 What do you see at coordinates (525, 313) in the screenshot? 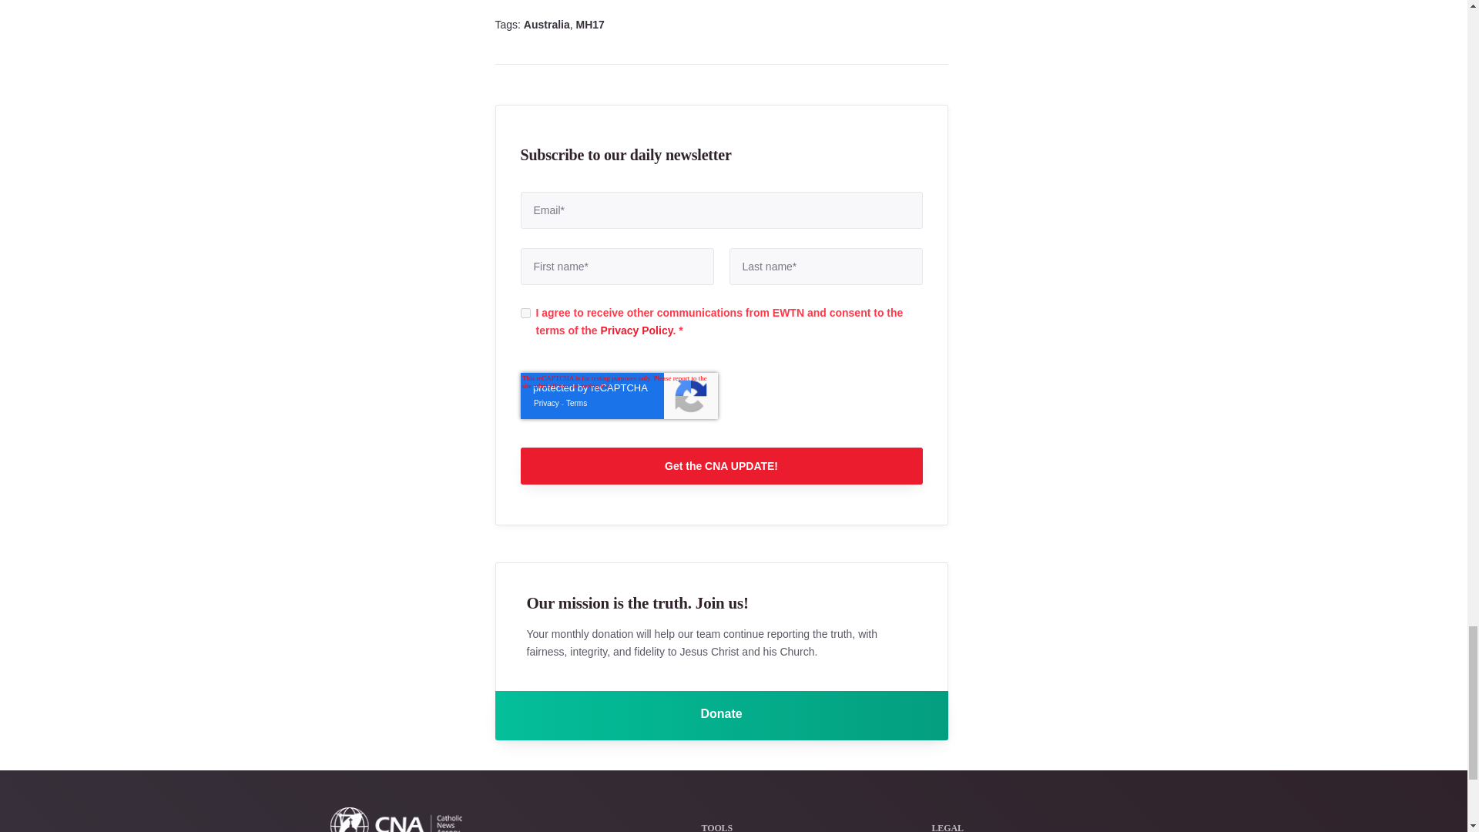
I see `true` at bounding box center [525, 313].